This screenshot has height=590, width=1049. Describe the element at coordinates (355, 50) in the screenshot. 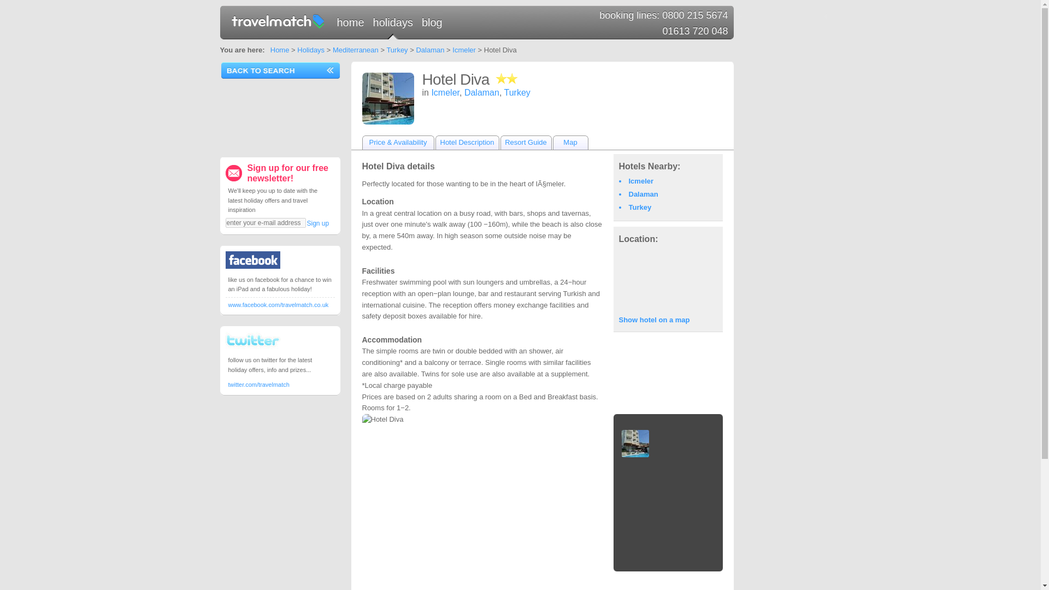

I see `Mediterranean` at that location.